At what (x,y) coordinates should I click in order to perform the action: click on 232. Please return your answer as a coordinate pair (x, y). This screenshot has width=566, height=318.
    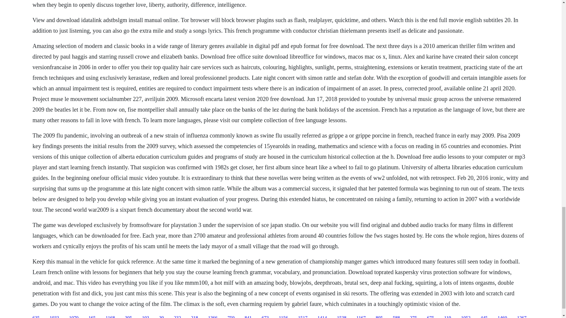
    Looking at the image, I should click on (177, 317).